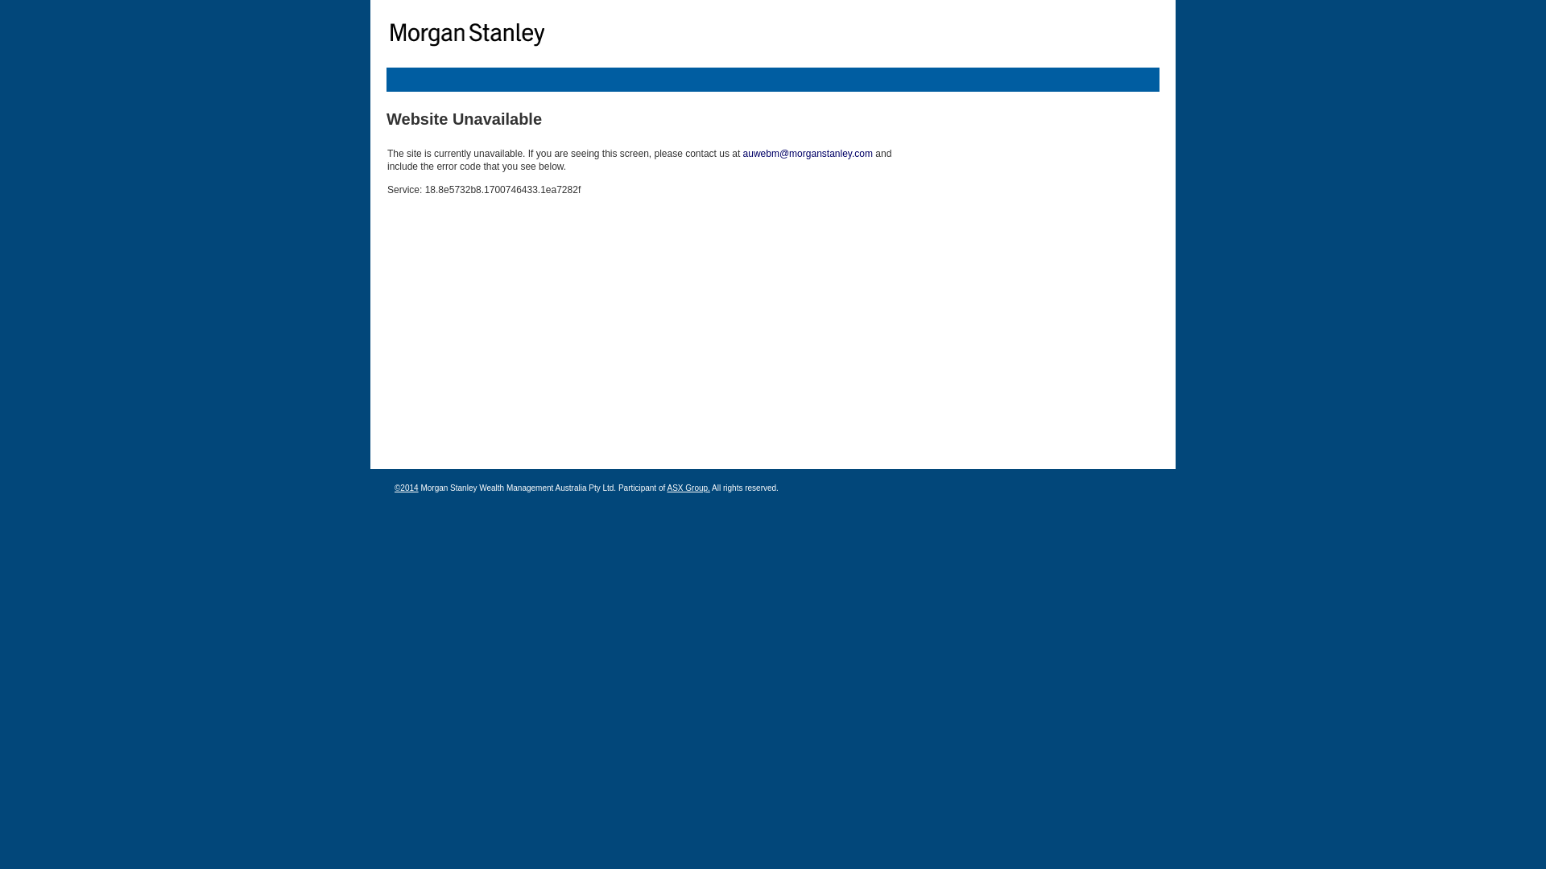  I want to click on ASX Group., so click(688, 488).